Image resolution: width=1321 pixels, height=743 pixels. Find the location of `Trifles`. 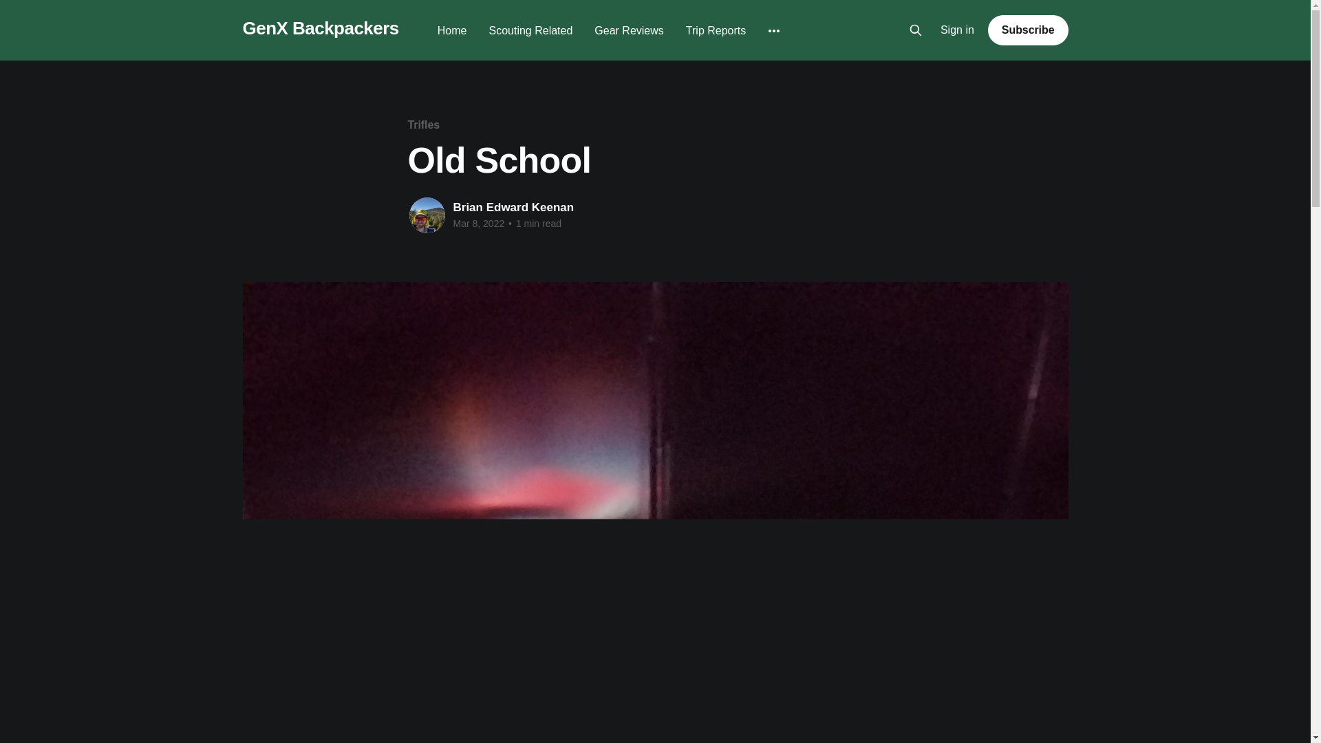

Trifles is located at coordinates (423, 125).